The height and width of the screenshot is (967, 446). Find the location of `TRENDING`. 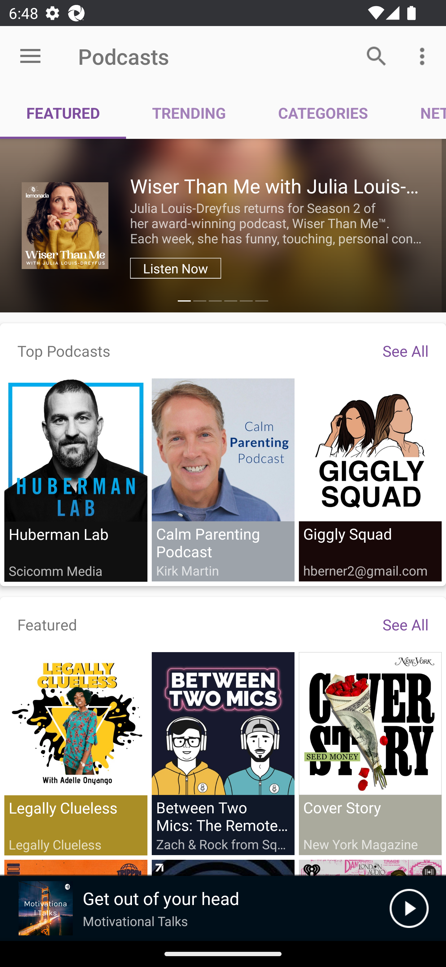

TRENDING is located at coordinates (189, 113).